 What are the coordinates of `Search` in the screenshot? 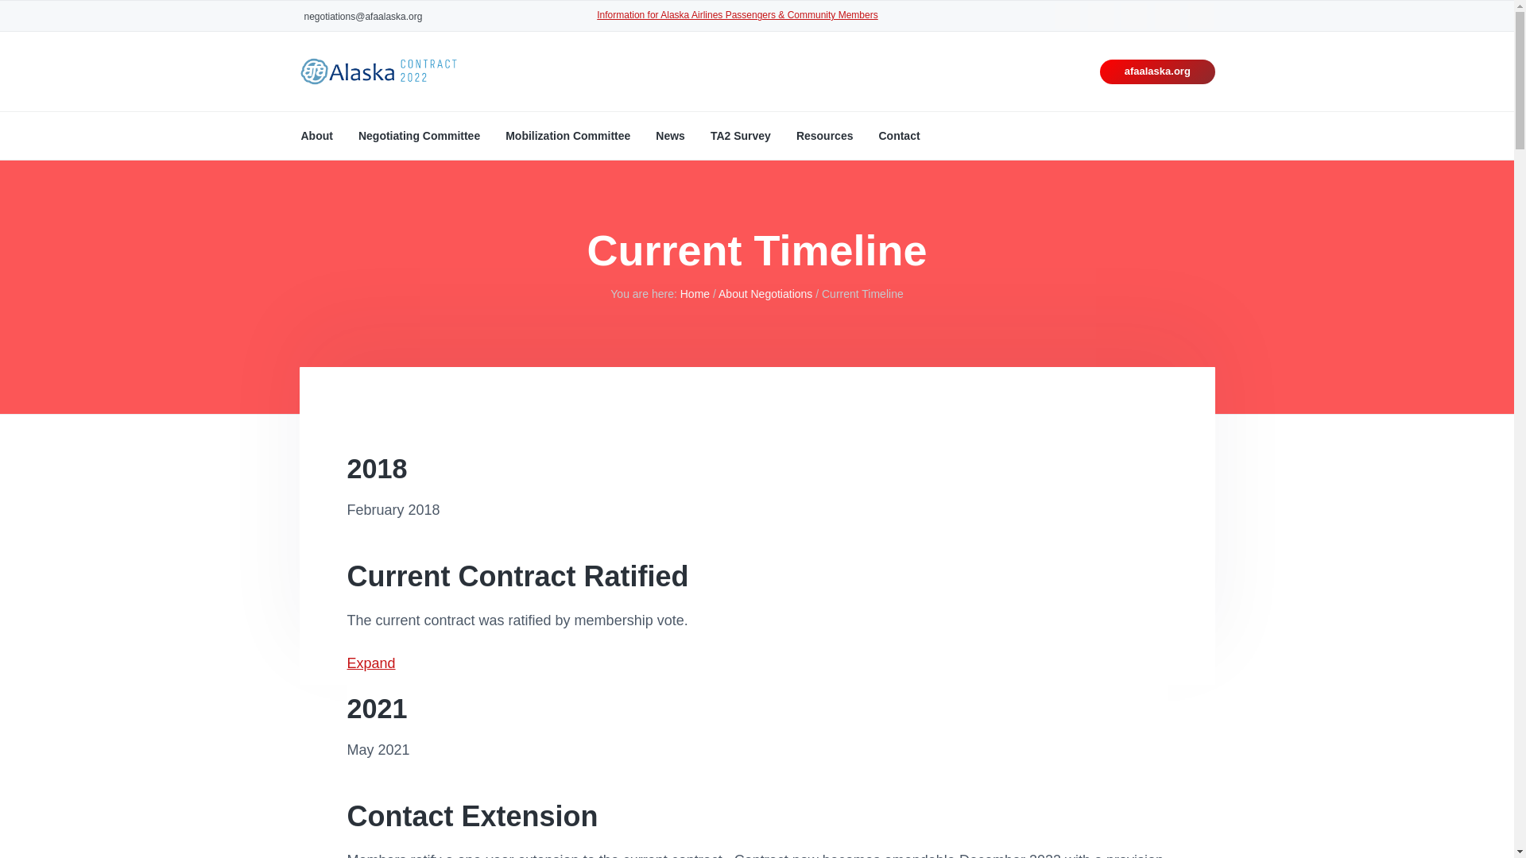 It's located at (64, 19).